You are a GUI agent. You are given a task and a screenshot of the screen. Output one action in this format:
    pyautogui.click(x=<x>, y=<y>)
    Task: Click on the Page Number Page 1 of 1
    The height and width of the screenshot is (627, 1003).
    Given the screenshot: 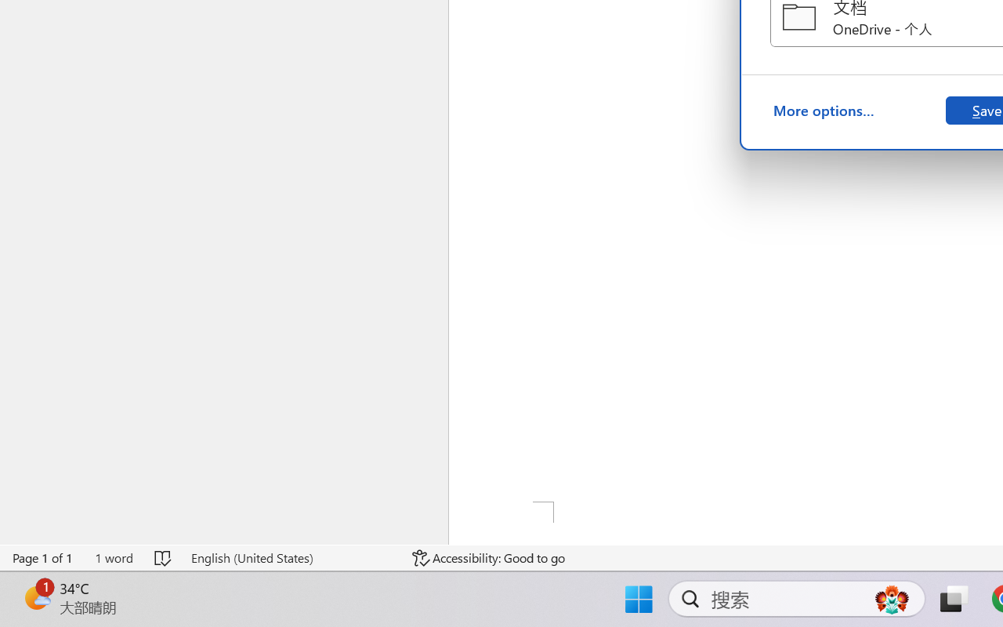 What is the action you would take?
    pyautogui.click(x=43, y=558)
    